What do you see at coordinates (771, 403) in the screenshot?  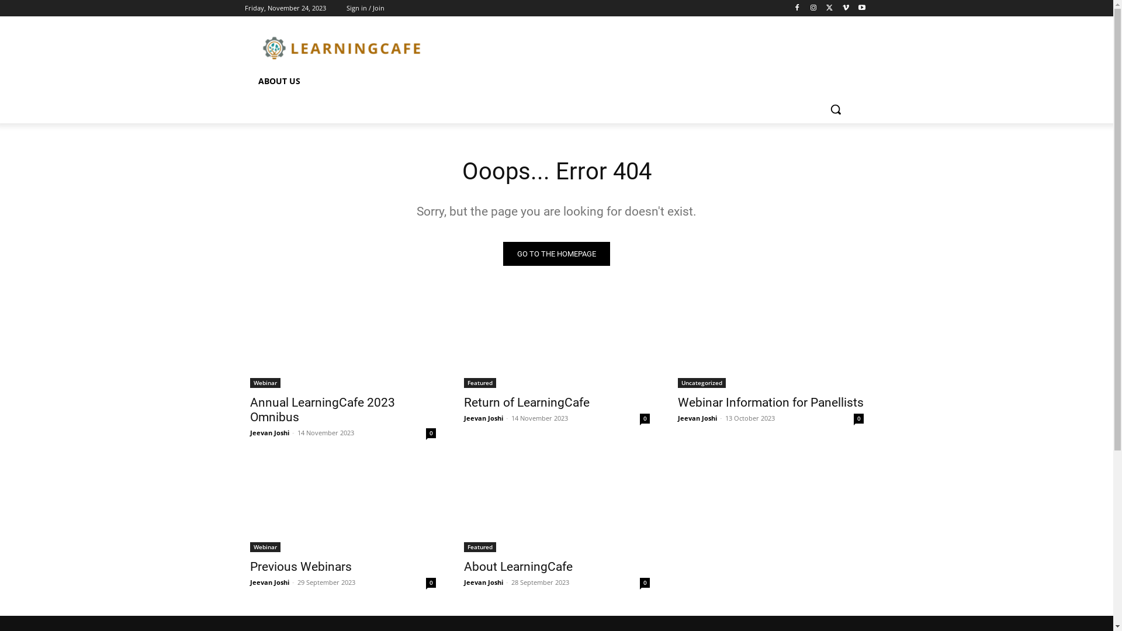 I see `Webinar Information for Panellists` at bounding box center [771, 403].